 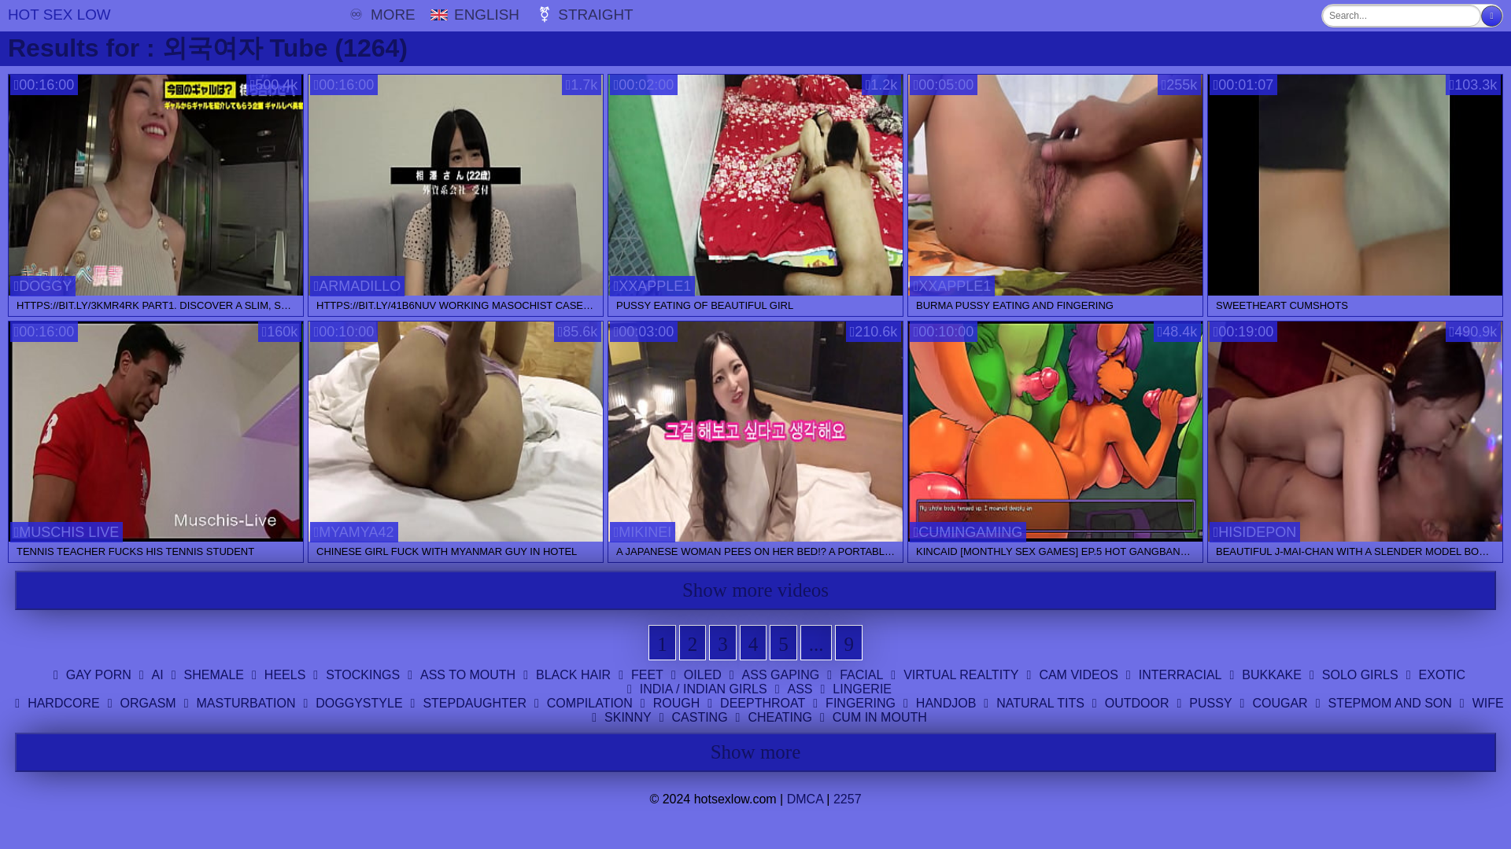 I want to click on pussy eating of beautiful girl, so click(x=755, y=185).